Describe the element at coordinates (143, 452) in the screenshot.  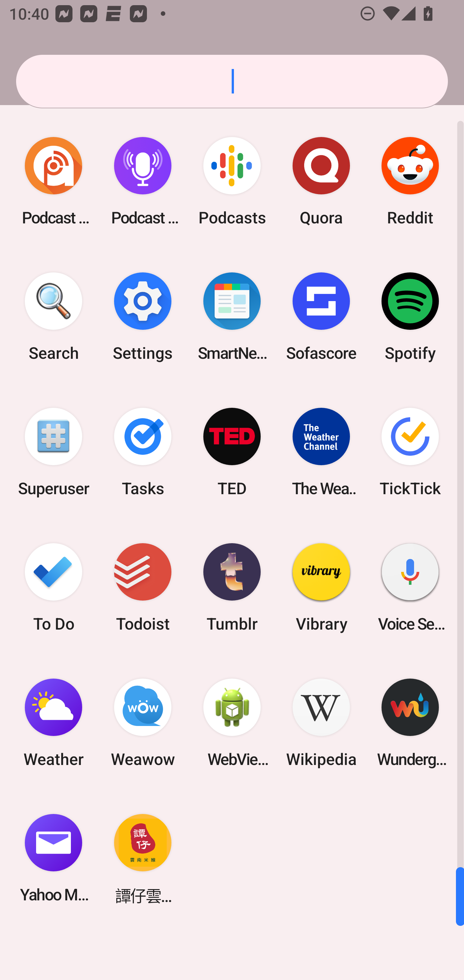
I see `Tasks` at that location.